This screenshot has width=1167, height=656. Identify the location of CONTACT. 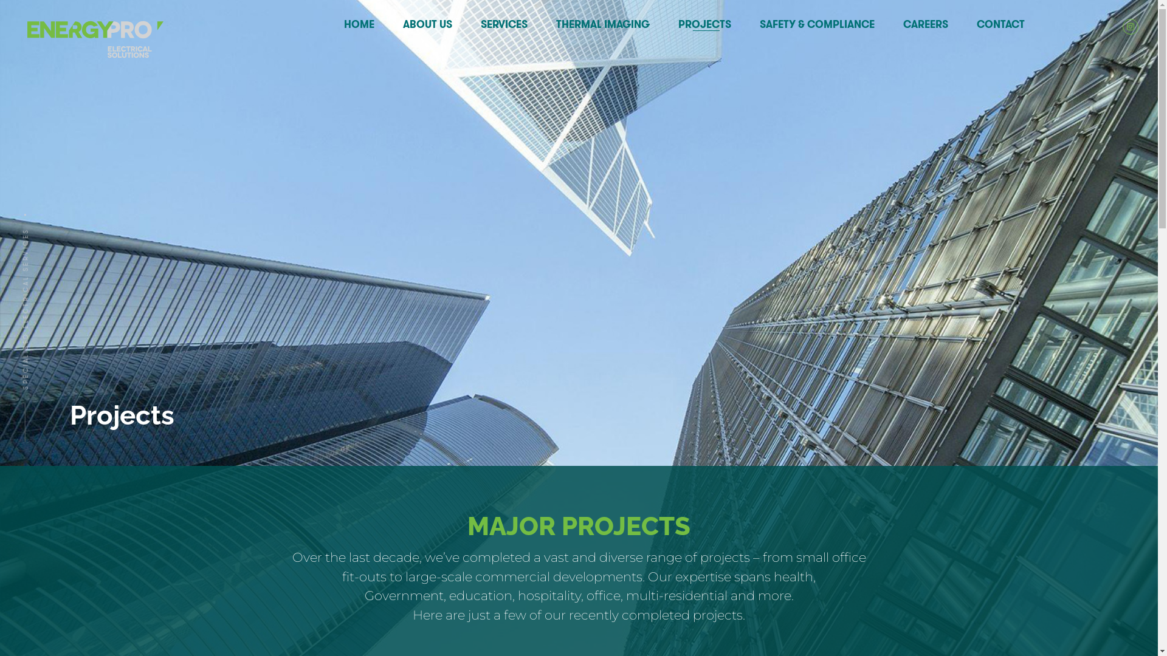
(1002, 24).